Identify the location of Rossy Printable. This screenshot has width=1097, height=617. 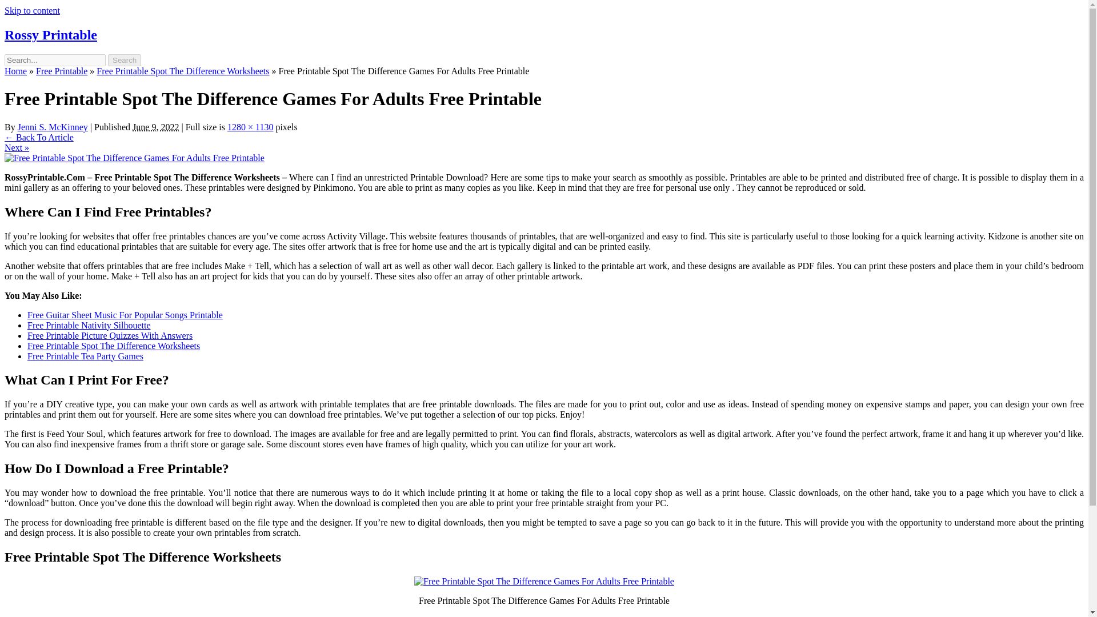
(50, 34).